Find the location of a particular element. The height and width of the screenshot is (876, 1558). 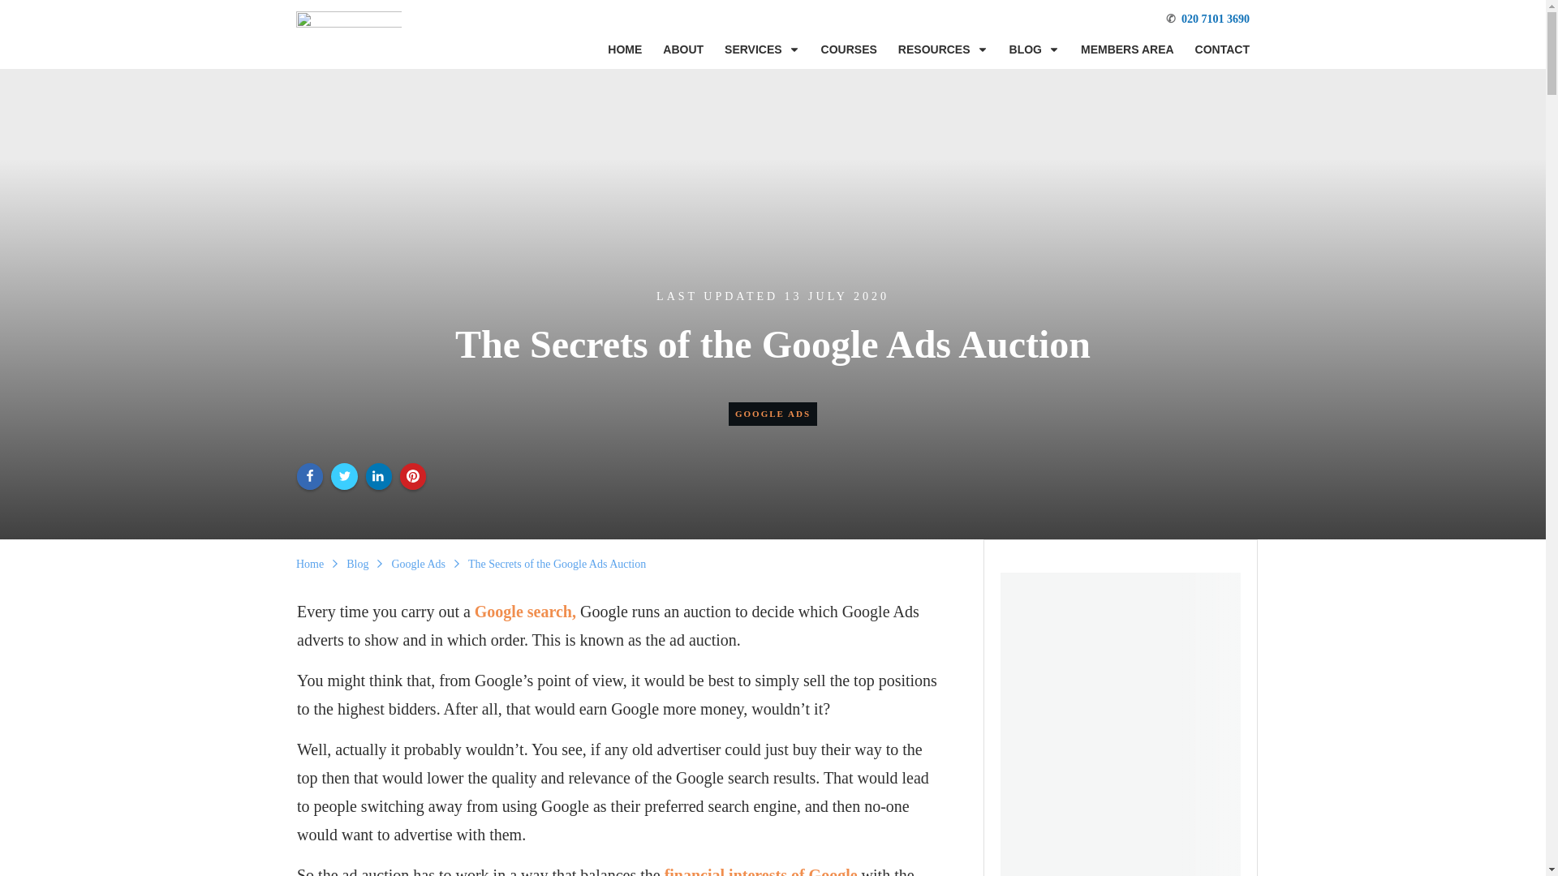

GOOGLE ADS is located at coordinates (773, 414).